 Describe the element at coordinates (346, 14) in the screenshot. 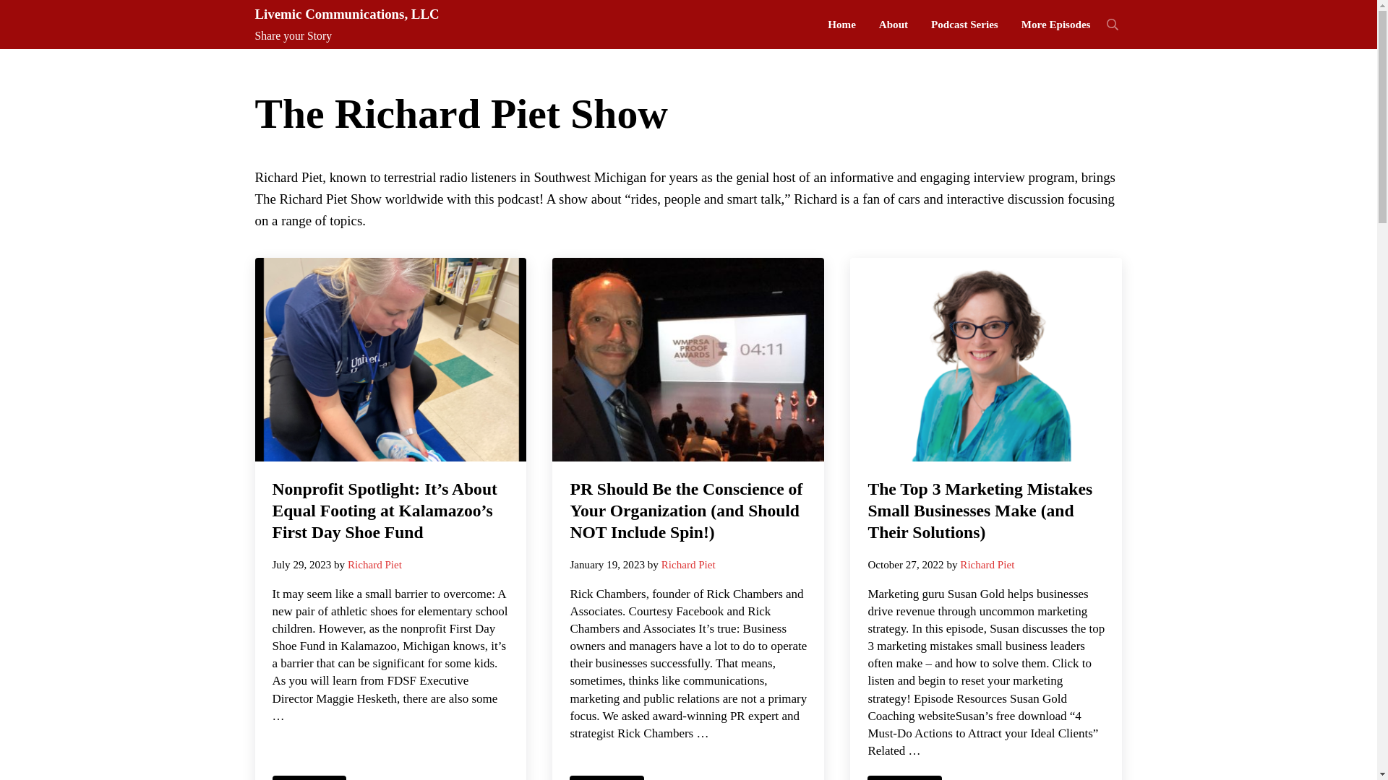

I see `Livemic Communications, LLC` at that location.